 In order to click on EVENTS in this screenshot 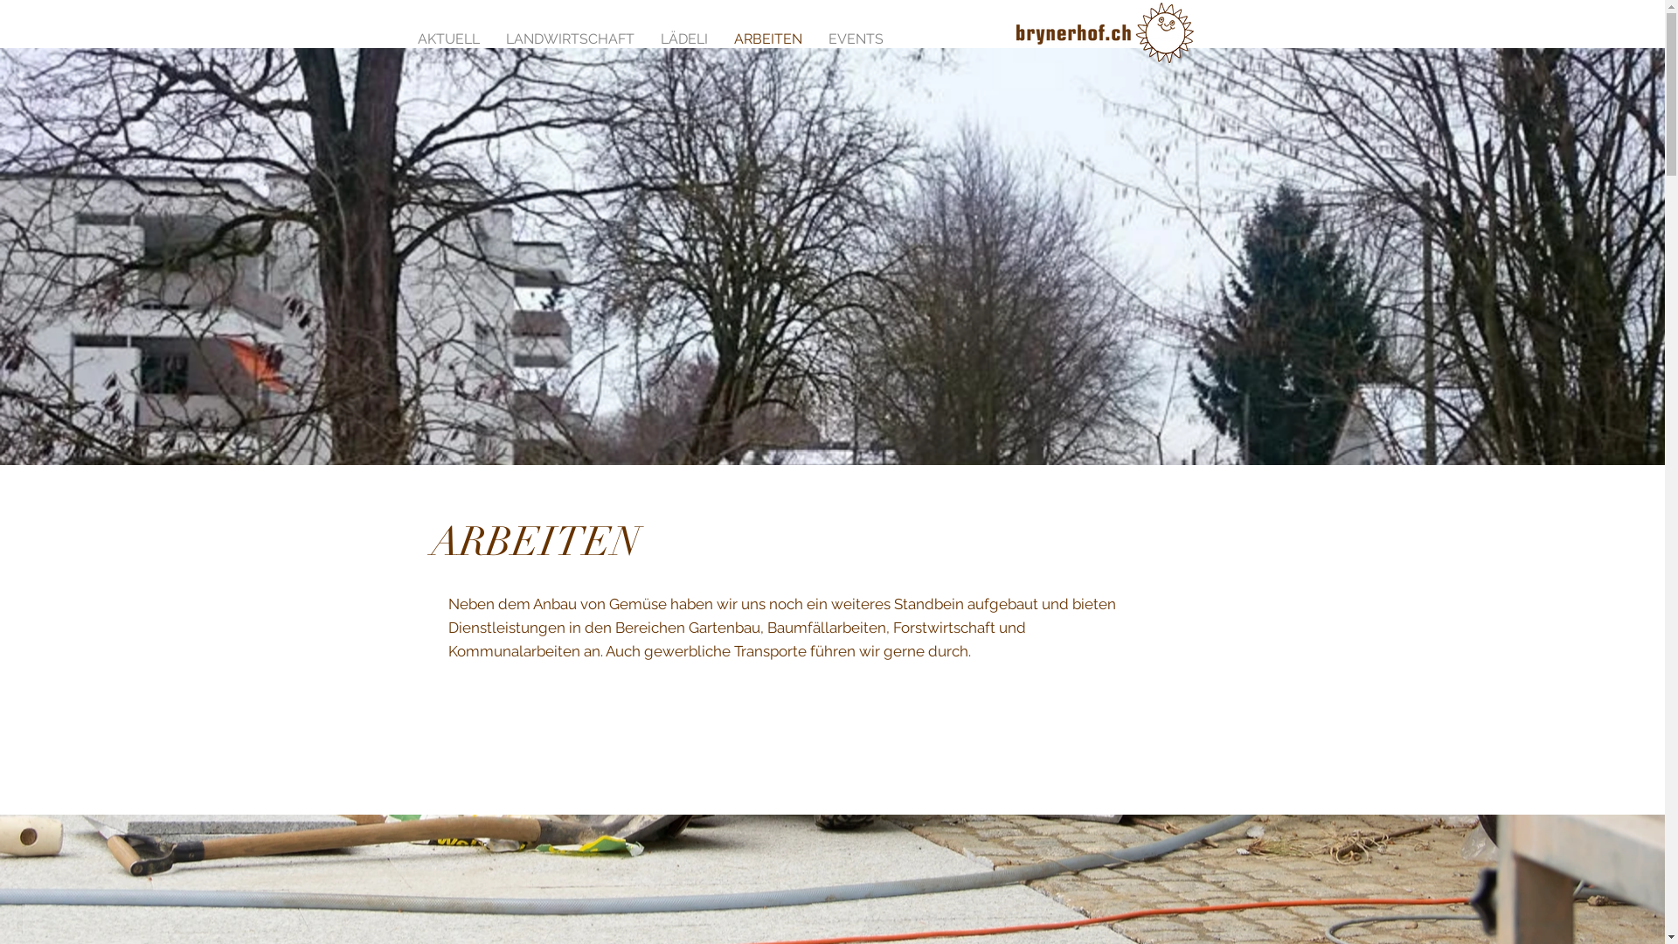, I will do `click(855, 38)`.